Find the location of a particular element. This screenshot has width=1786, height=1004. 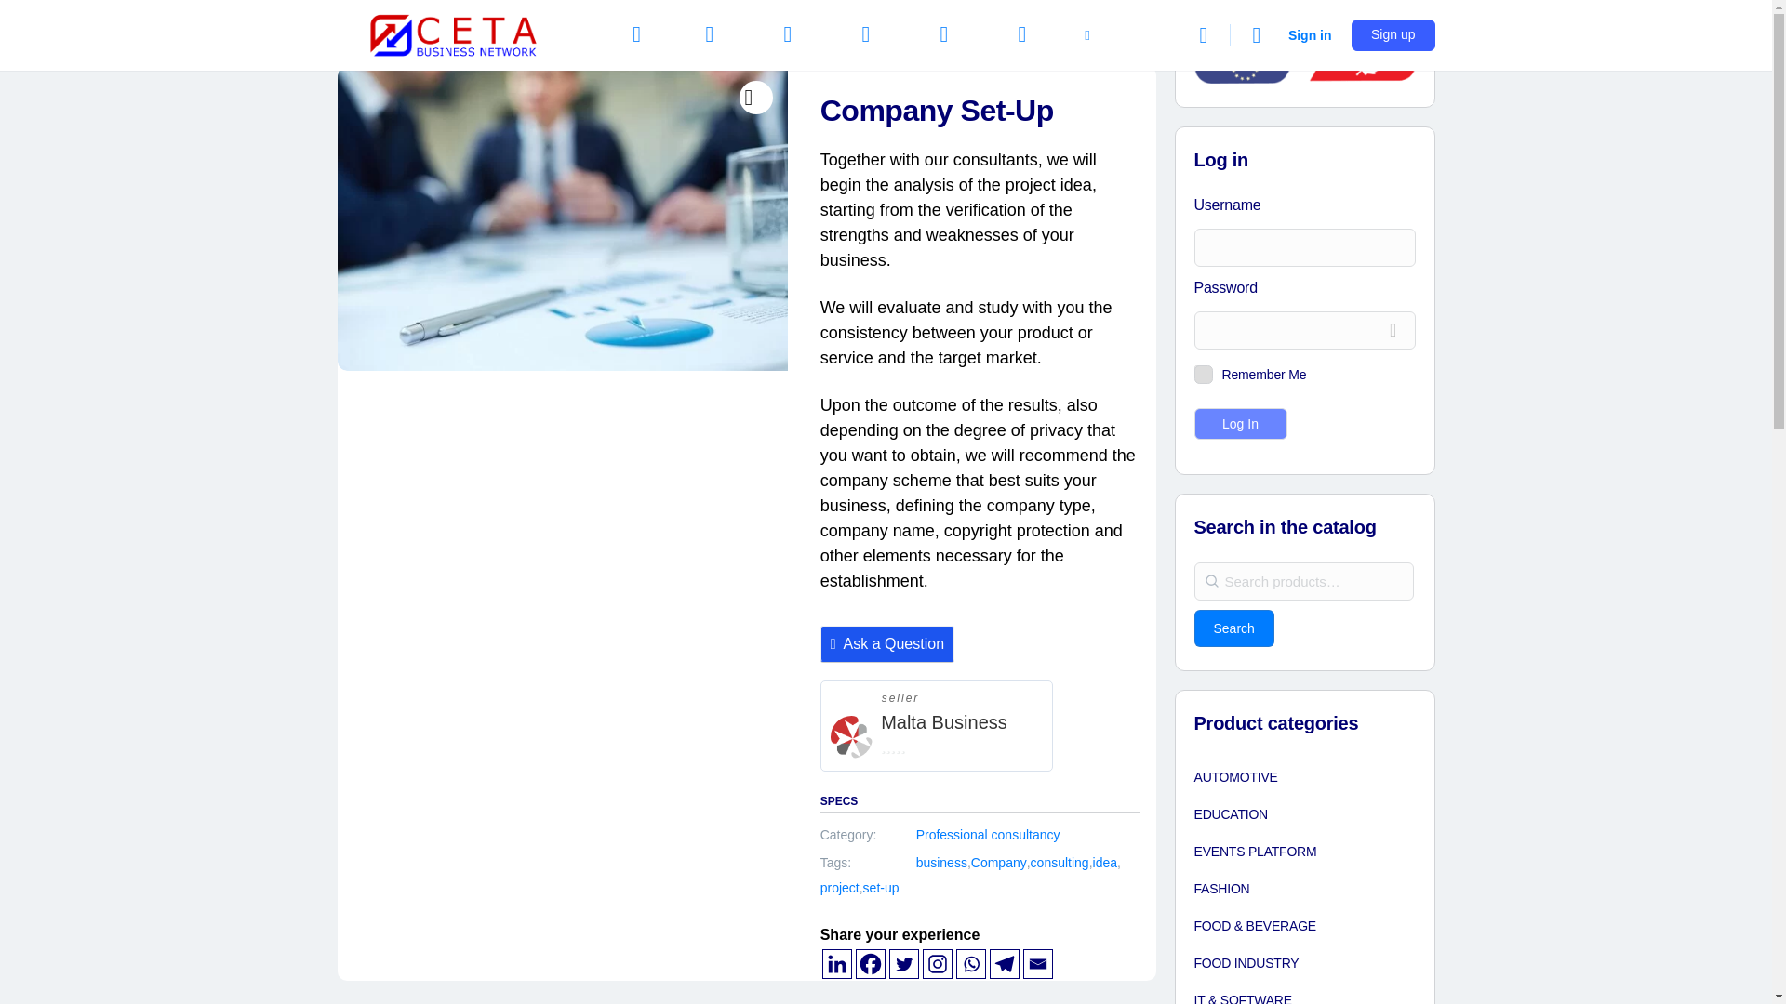

Twitter is located at coordinates (904, 963).